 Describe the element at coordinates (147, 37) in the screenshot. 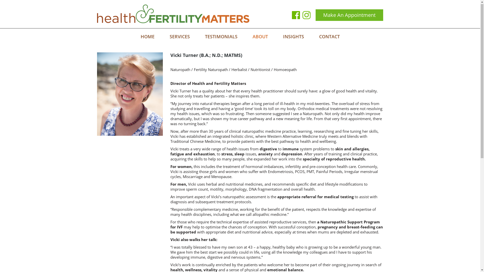

I see `HOME` at that location.